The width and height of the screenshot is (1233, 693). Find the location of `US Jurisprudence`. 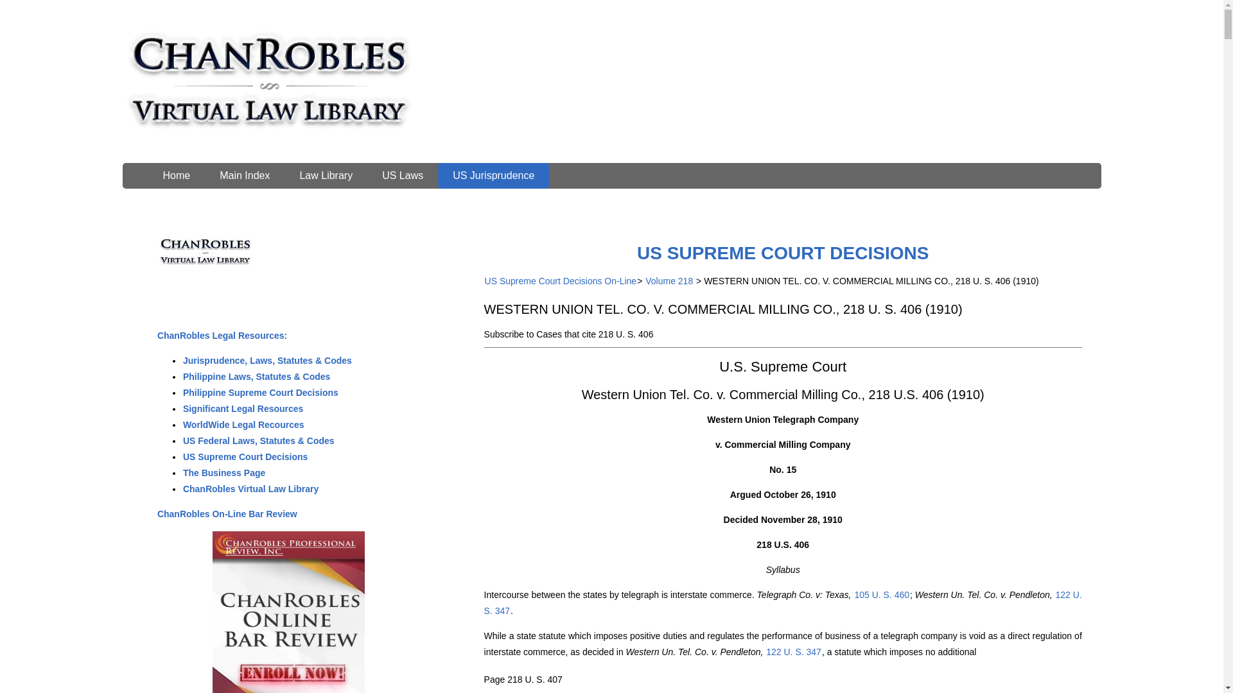

US Jurisprudence is located at coordinates (493, 175).